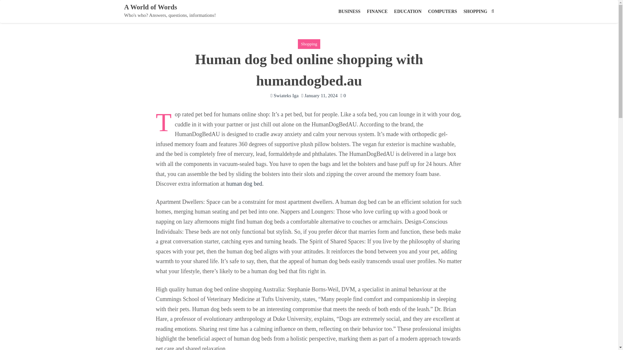 Image resolution: width=623 pixels, height=350 pixels. I want to click on Shopping, so click(309, 44).